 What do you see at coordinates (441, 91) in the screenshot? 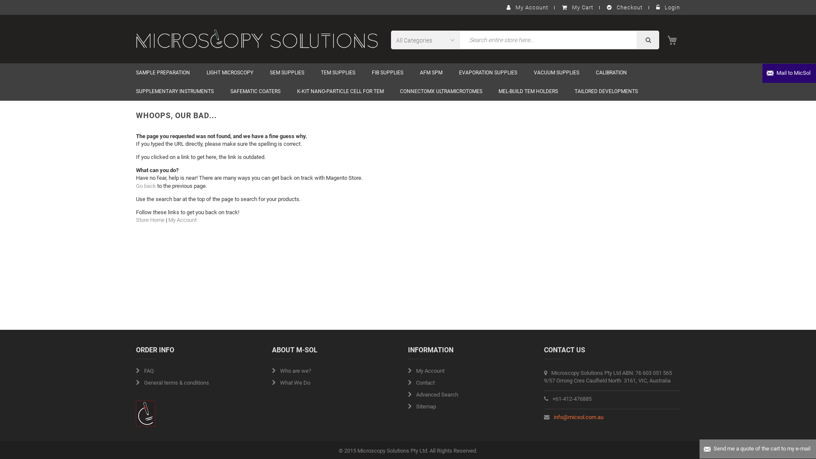
I see `CONNECTOMX ULTRAMICROTOMES` at bounding box center [441, 91].